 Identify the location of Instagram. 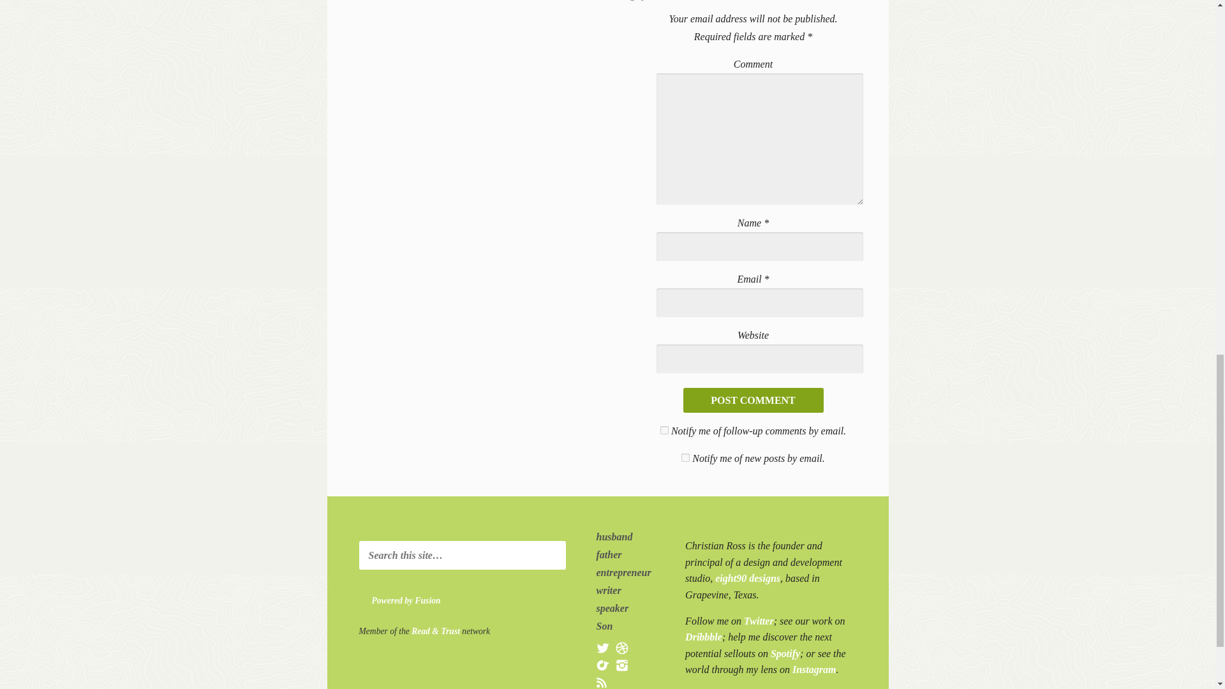
(814, 670).